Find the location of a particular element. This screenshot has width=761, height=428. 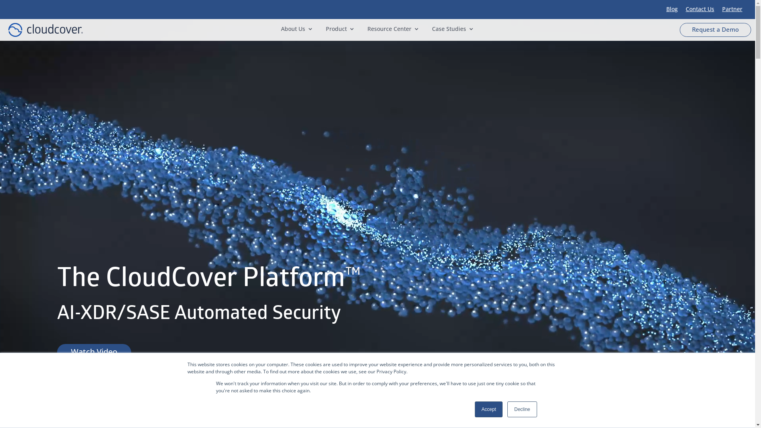

Request a Demo is located at coordinates (715, 30).